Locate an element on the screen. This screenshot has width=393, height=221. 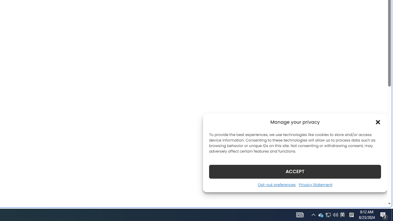
Class: cmplz-close is located at coordinates (378, 122).